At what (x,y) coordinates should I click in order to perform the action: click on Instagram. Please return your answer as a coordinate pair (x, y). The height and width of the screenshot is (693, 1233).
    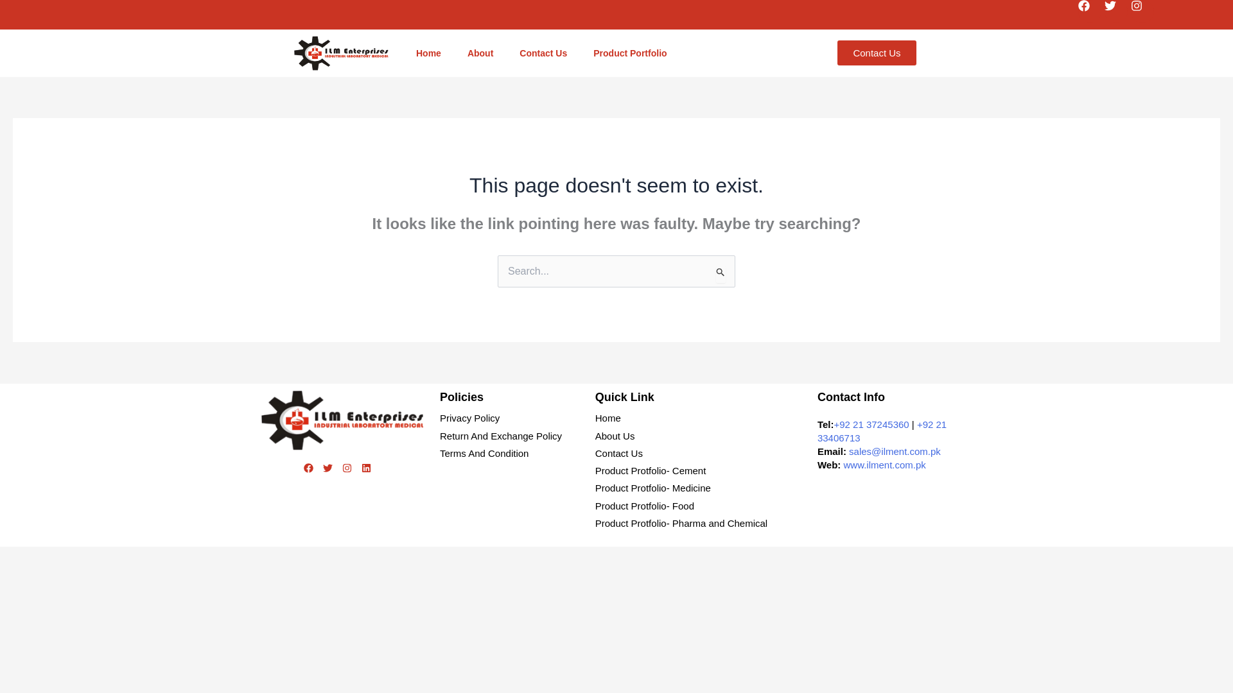
    Looking at the image, I should click on (351, 472).